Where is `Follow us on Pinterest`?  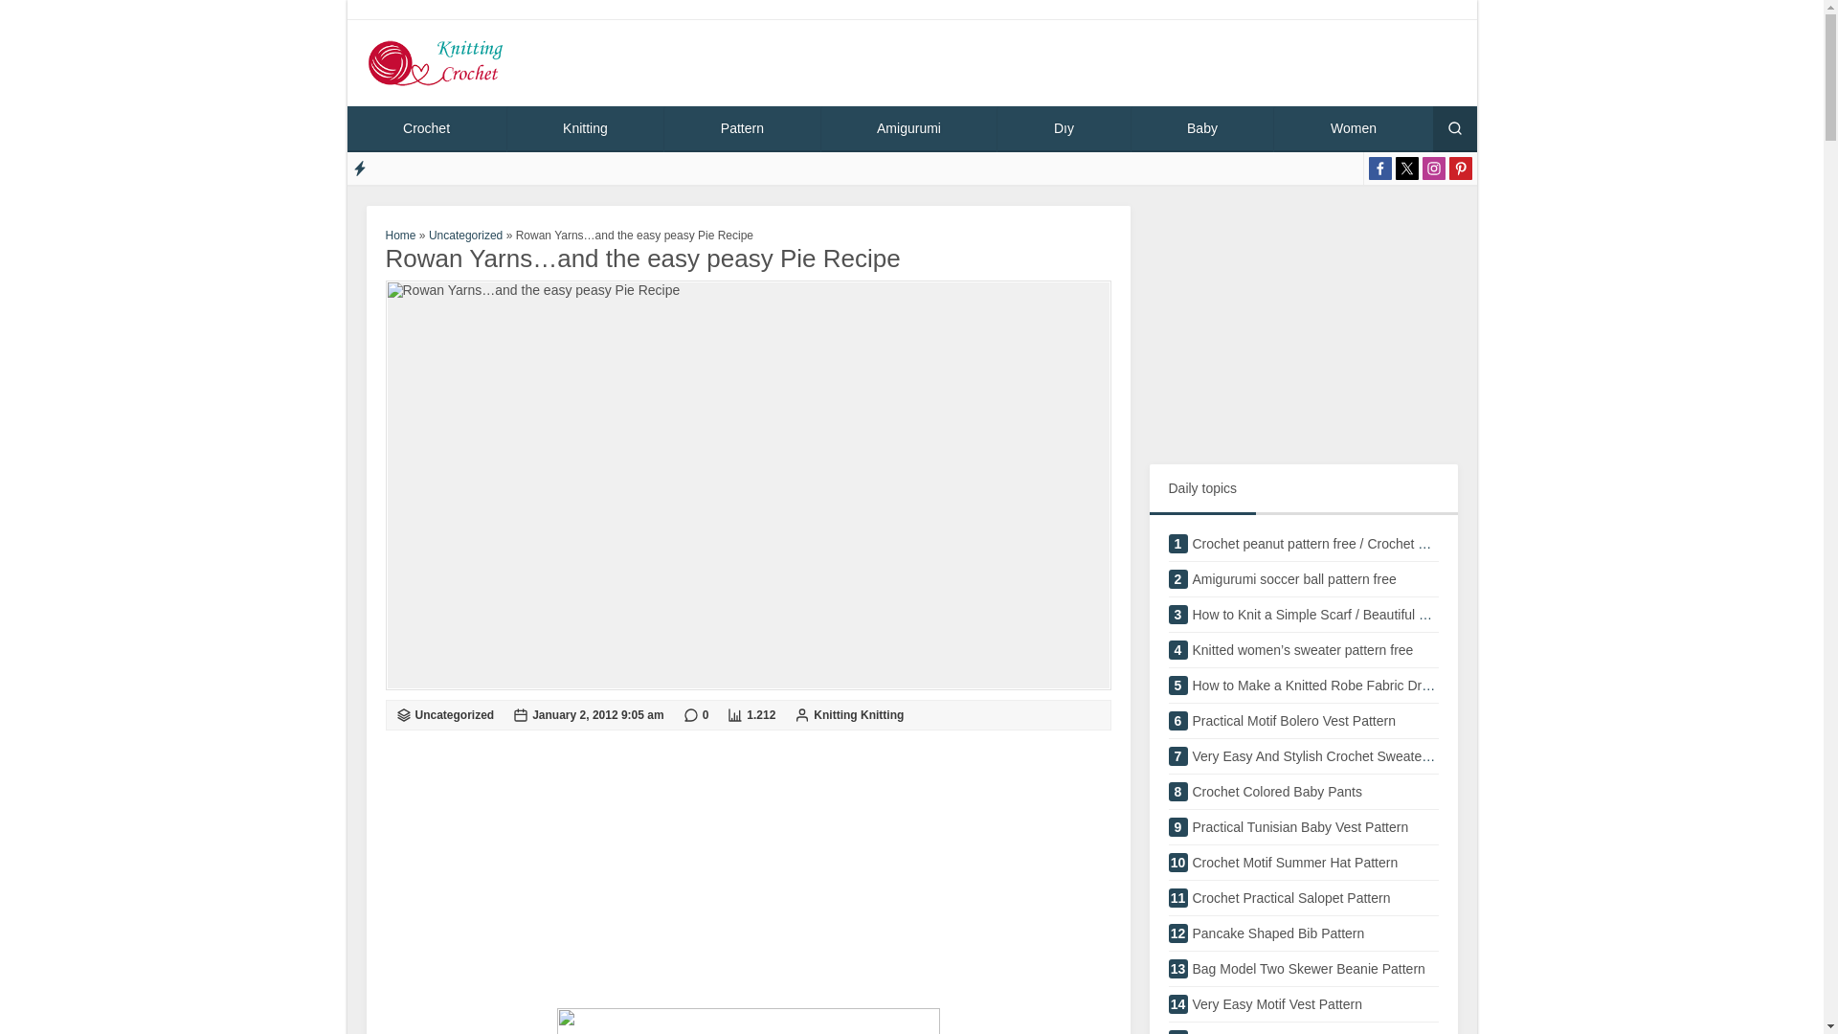
Follow us on Pinterest is located at coordinates (859, 714).